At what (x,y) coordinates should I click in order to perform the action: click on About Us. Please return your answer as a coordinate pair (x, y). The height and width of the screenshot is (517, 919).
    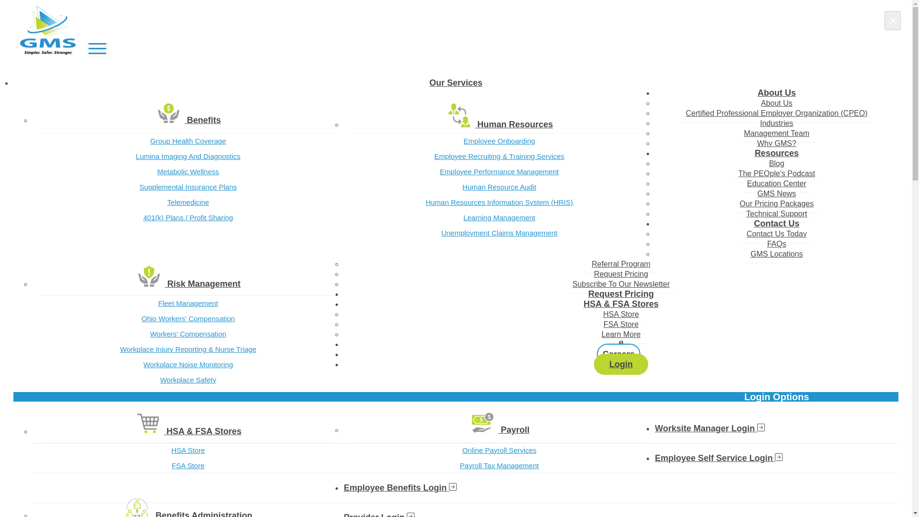
    Looking at the image, I should click on (776, 92).